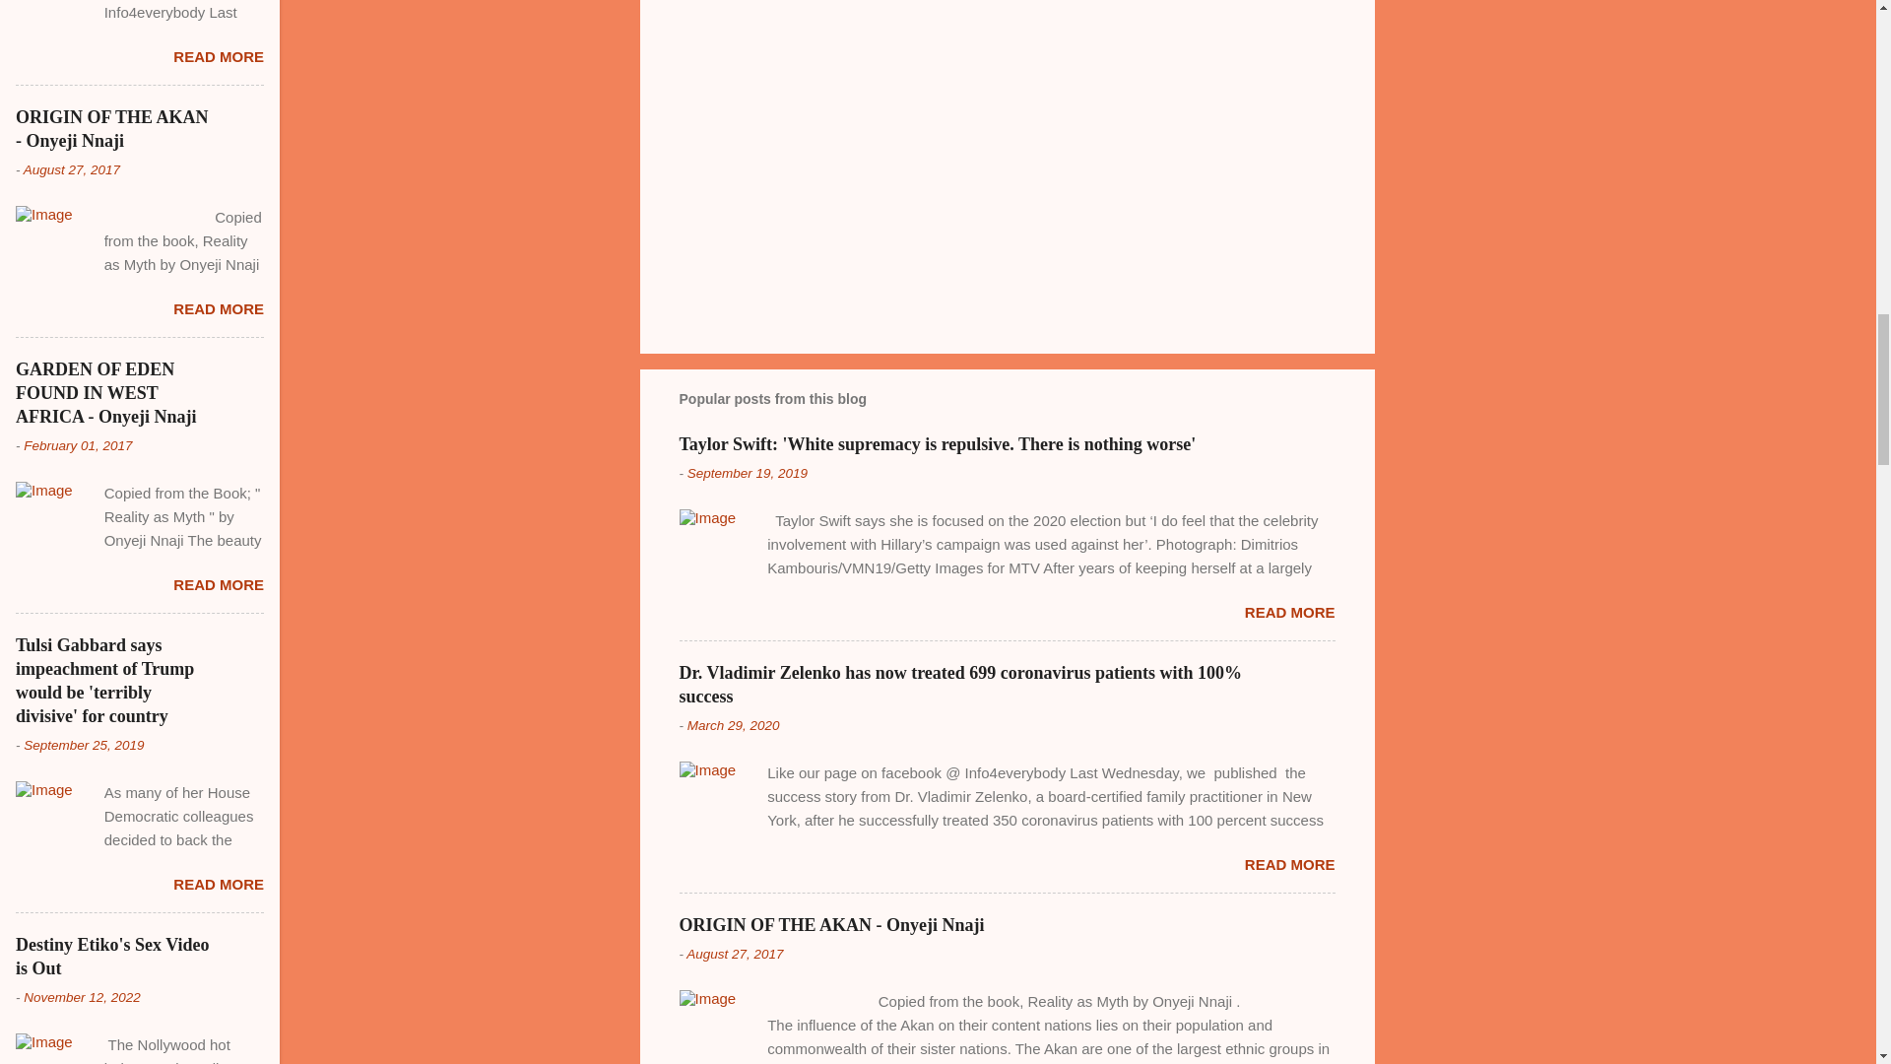 This screenshot has width=1891, height=1064. What do you see at coordinates (831, 924) in the screenshot?
I see `ORIGIN OF THE AKAN - Onyeji Nnaji` at bounding box center [831, 924].